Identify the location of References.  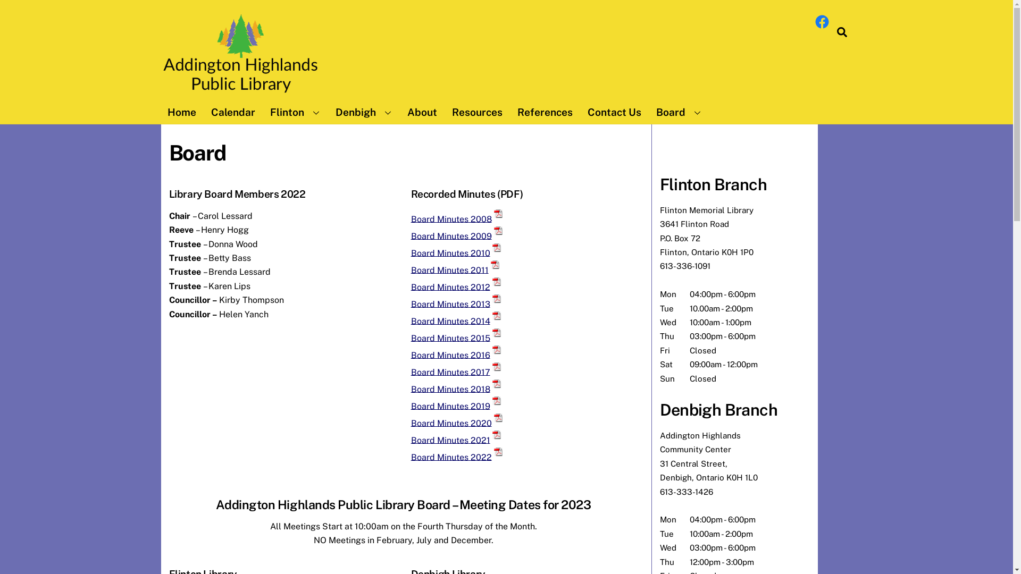
(545, 112).